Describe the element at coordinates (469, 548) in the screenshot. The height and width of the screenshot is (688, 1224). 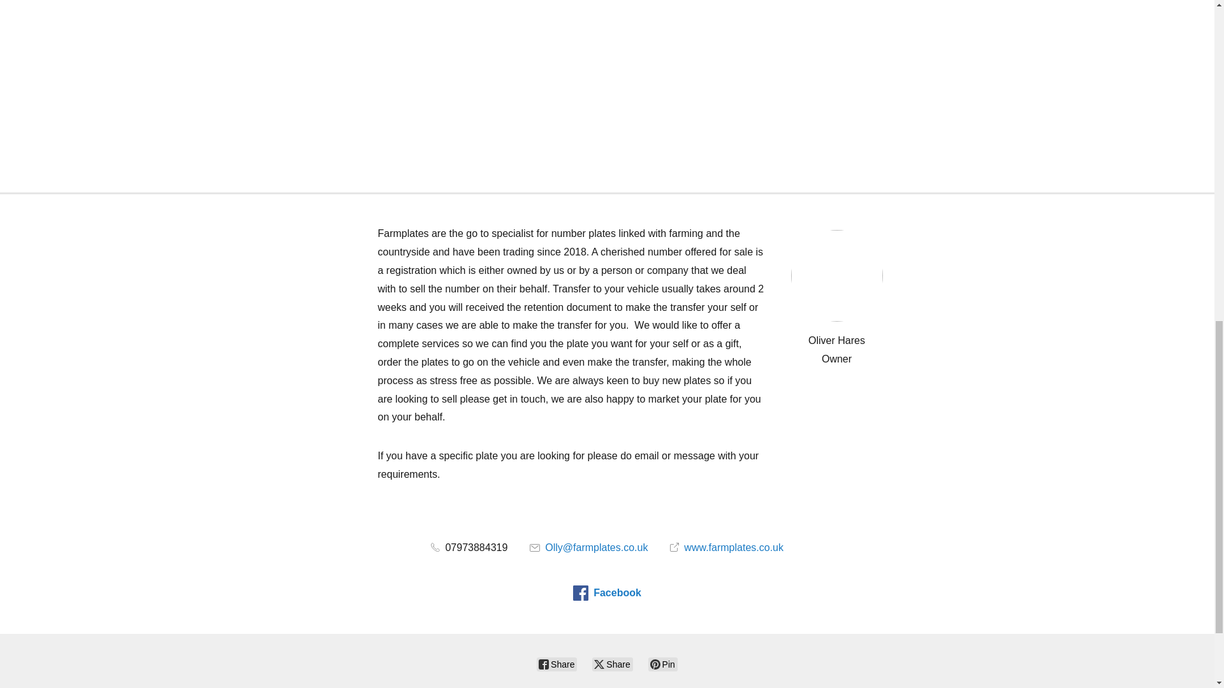
I see `07973884319` at that location.